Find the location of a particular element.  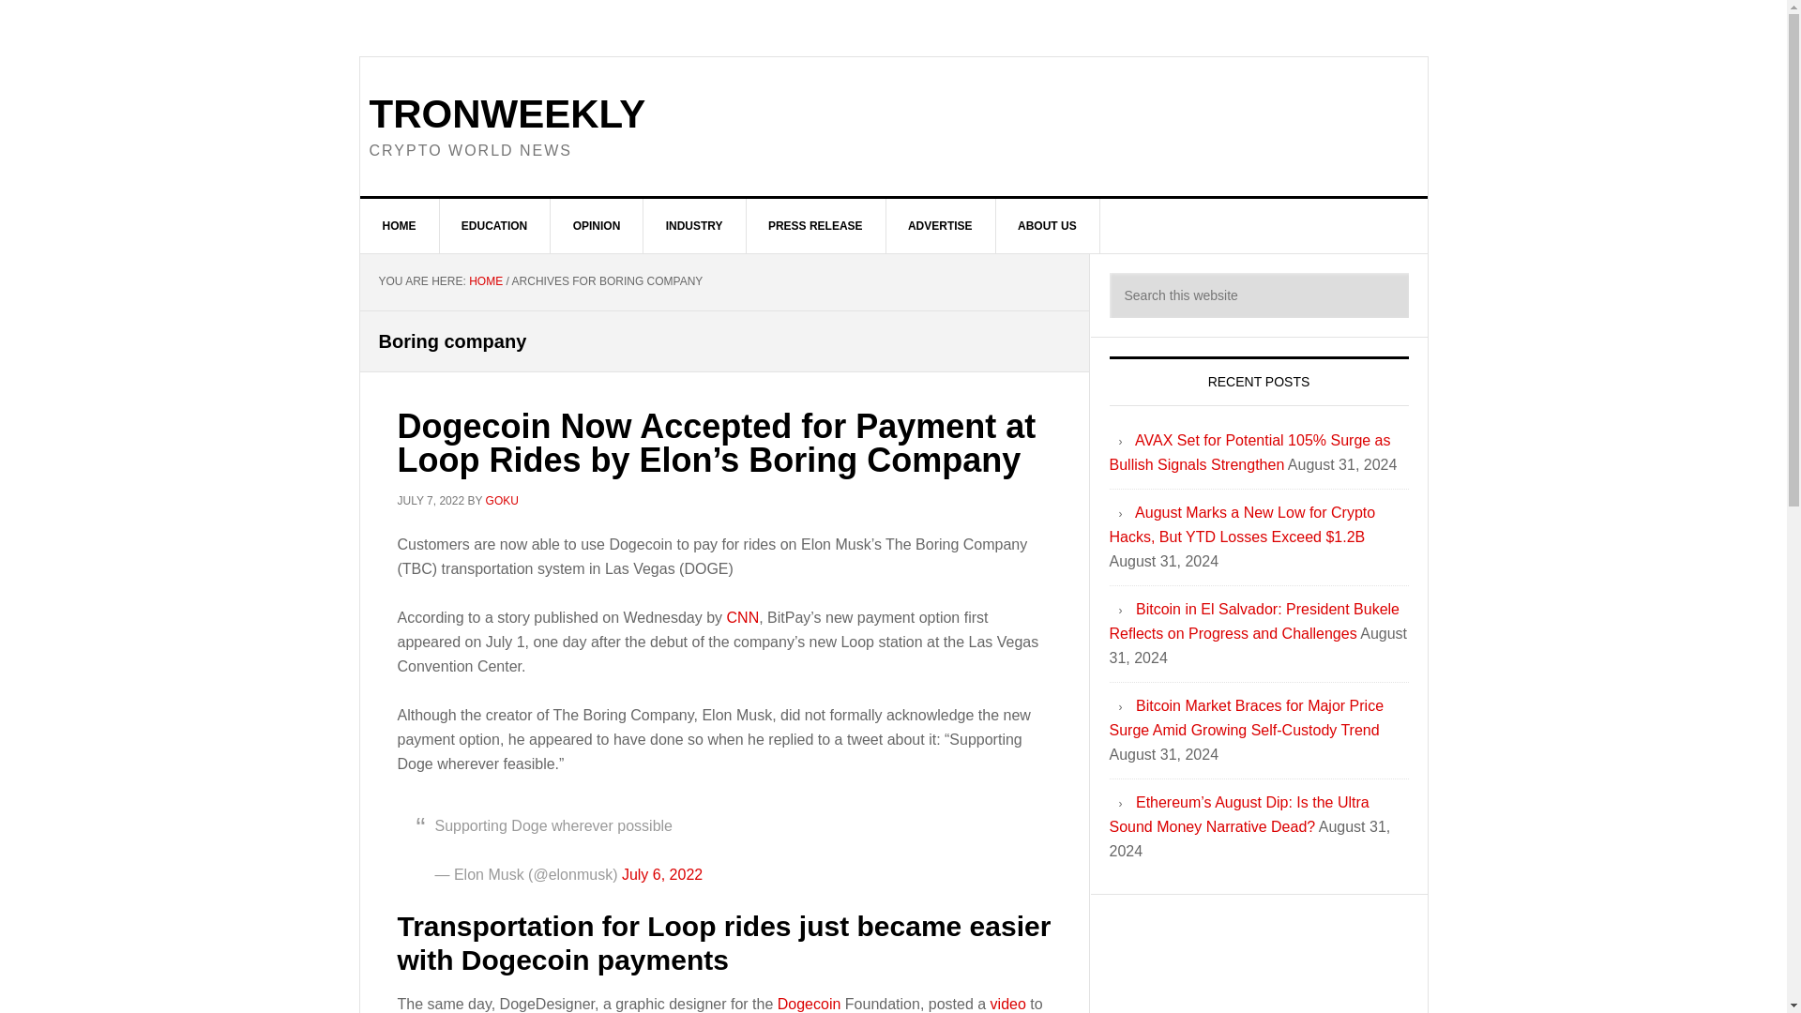

July 6, 2022 is located at coordinates (661, 874).